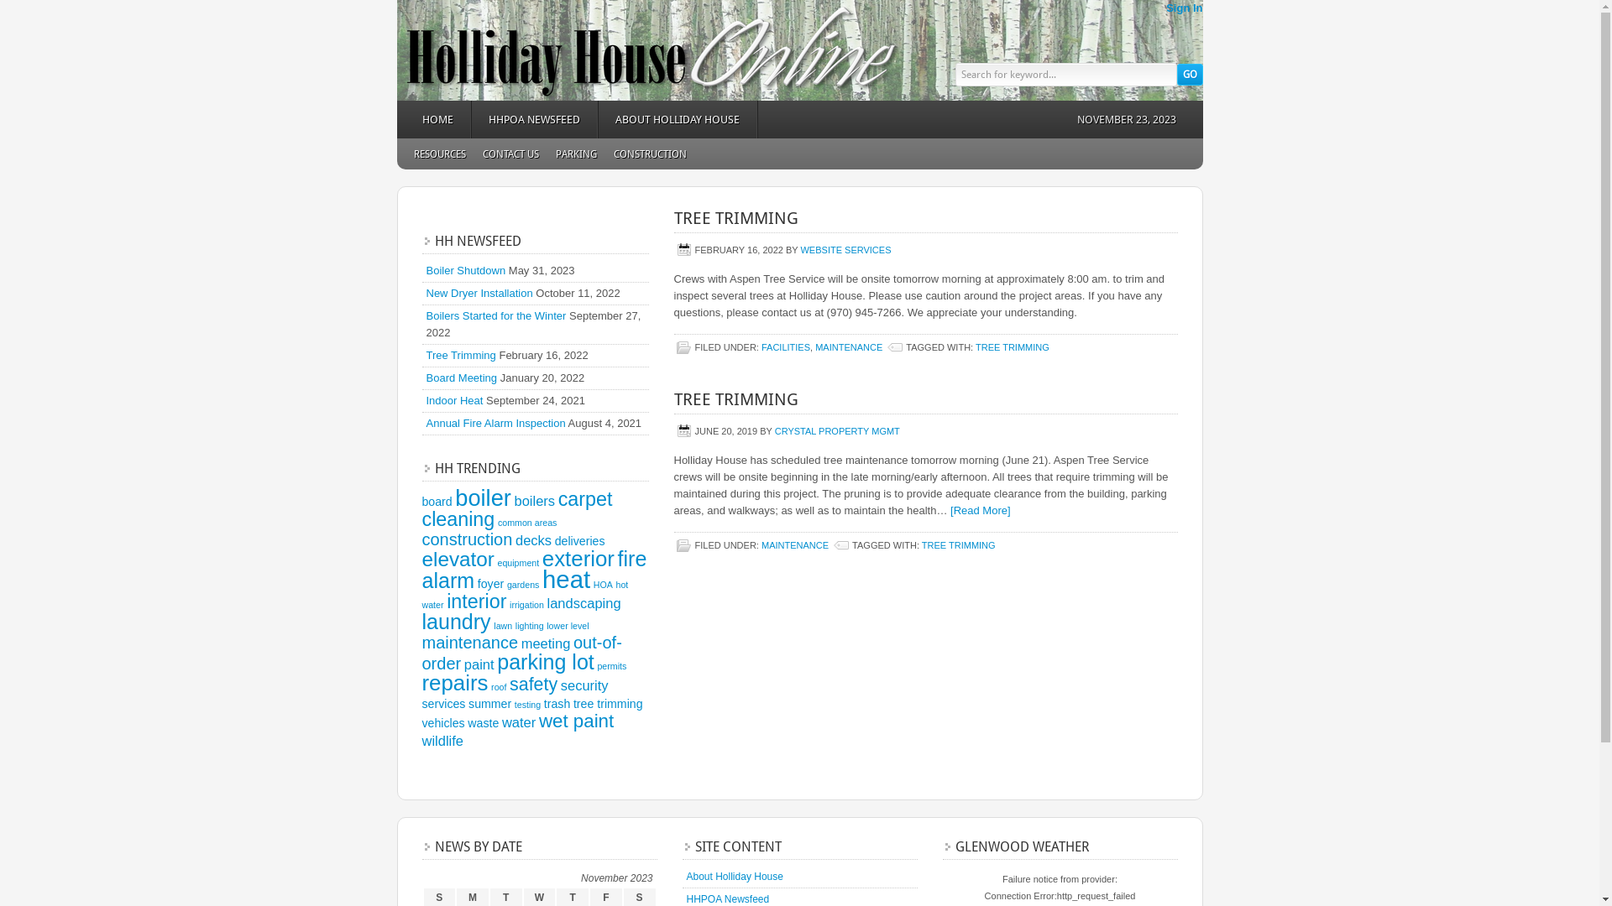 Image resolution: width=1612 pixels, height=906 pixels. I want to click on water, so click(519, 722).